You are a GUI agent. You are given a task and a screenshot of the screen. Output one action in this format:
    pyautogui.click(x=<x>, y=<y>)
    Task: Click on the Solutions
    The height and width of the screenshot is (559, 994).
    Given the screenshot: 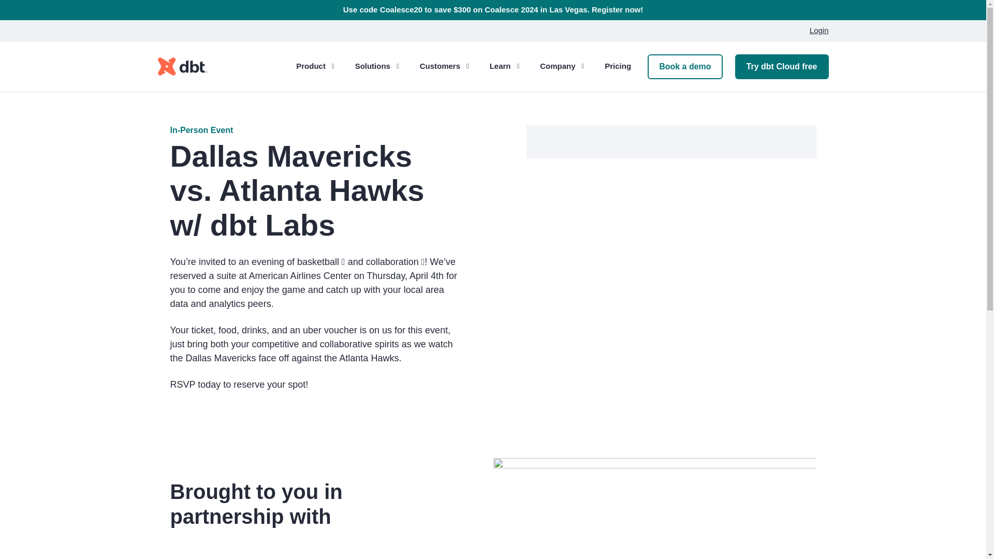 What is the action you would take?
    pyautogui.click(x=377, y=66)
    